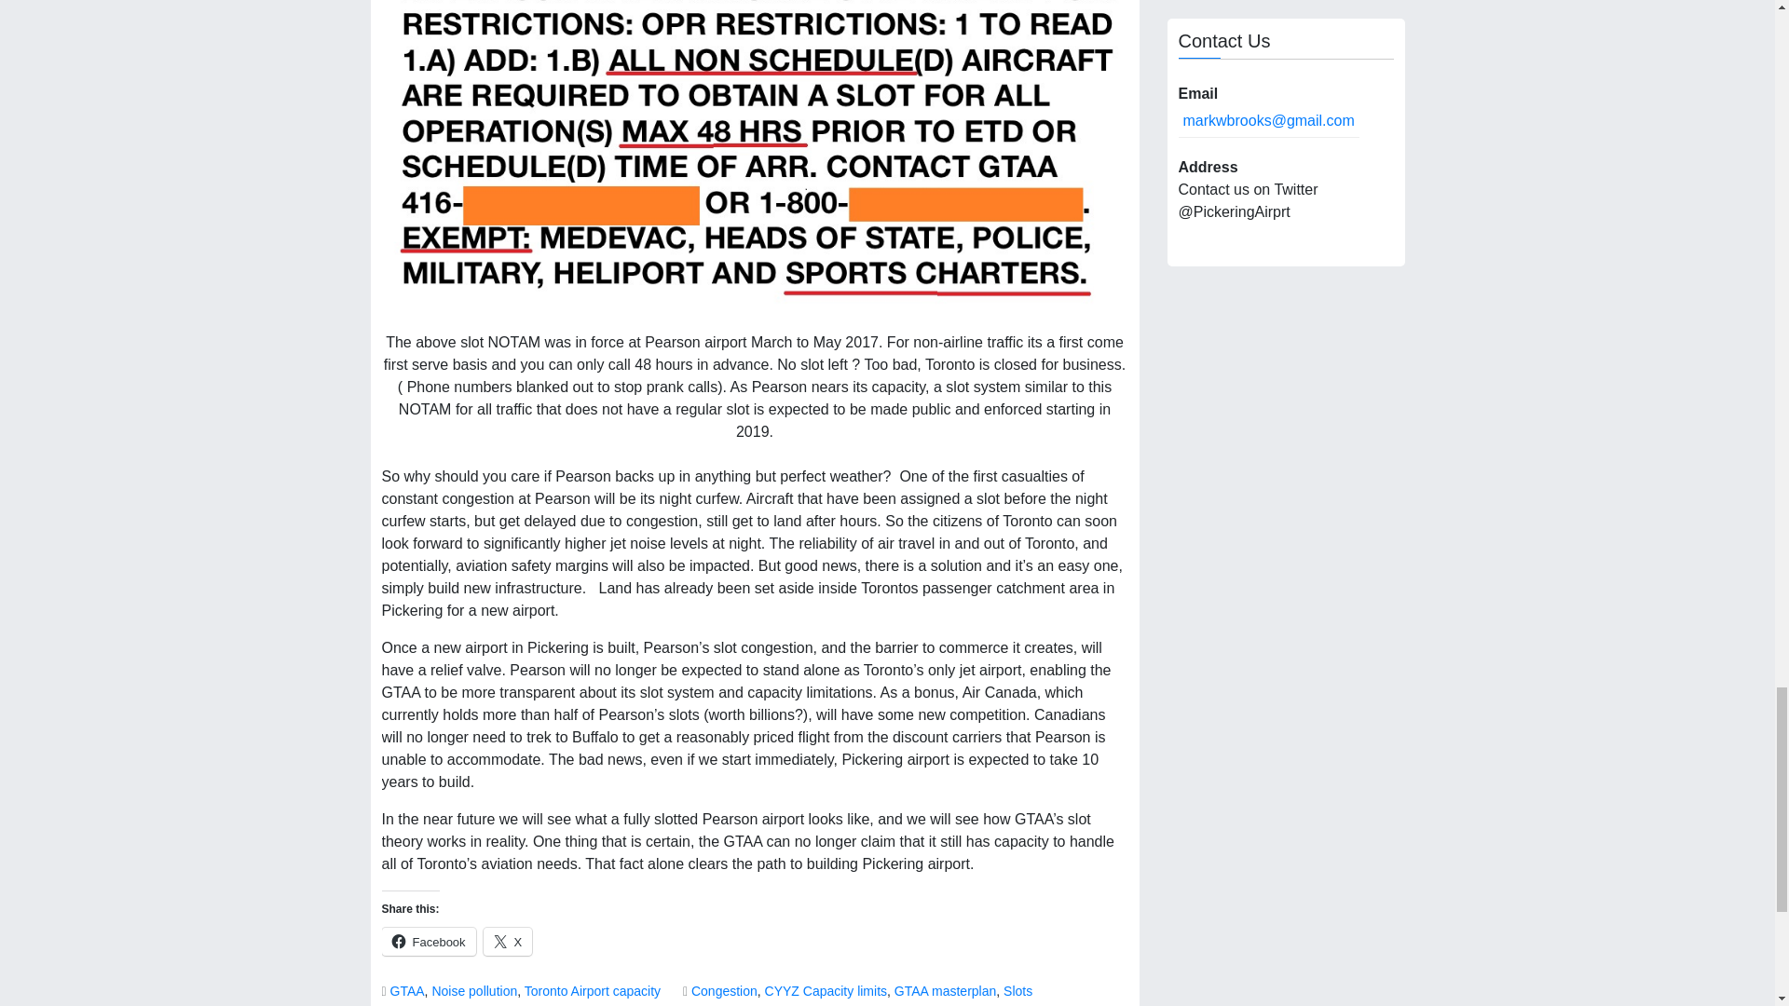  What do you see at coordinates (508, 941) in the screenshot?
I see `Click to share on X` at bounding box center [508, 941].